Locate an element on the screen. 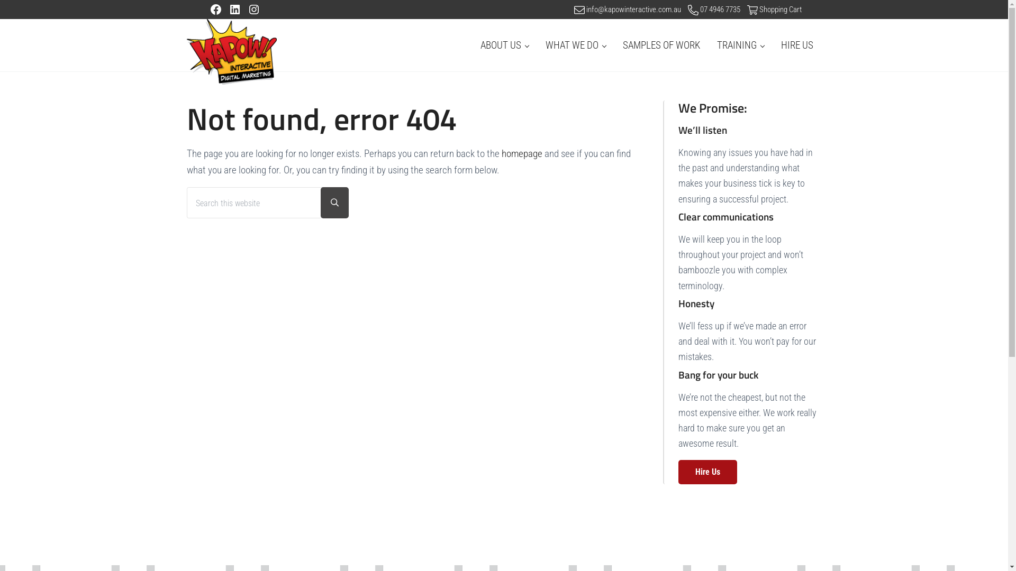 The width and height of the screenshot is (1016, 571). HIRE US is located at coordinates (797, 45).